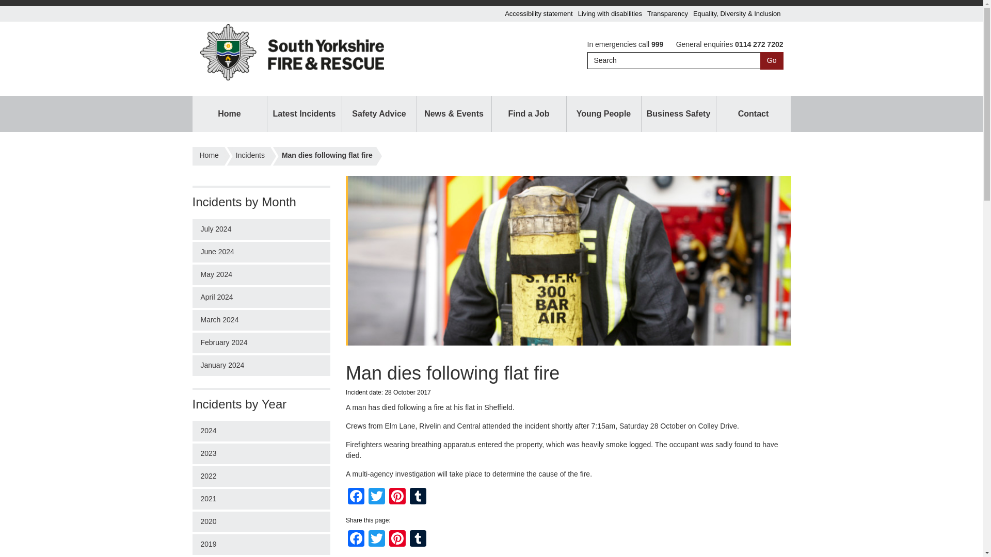  Describe the element at coordinates (356, 497) in the screenshot. I see `Facebook` at that location.